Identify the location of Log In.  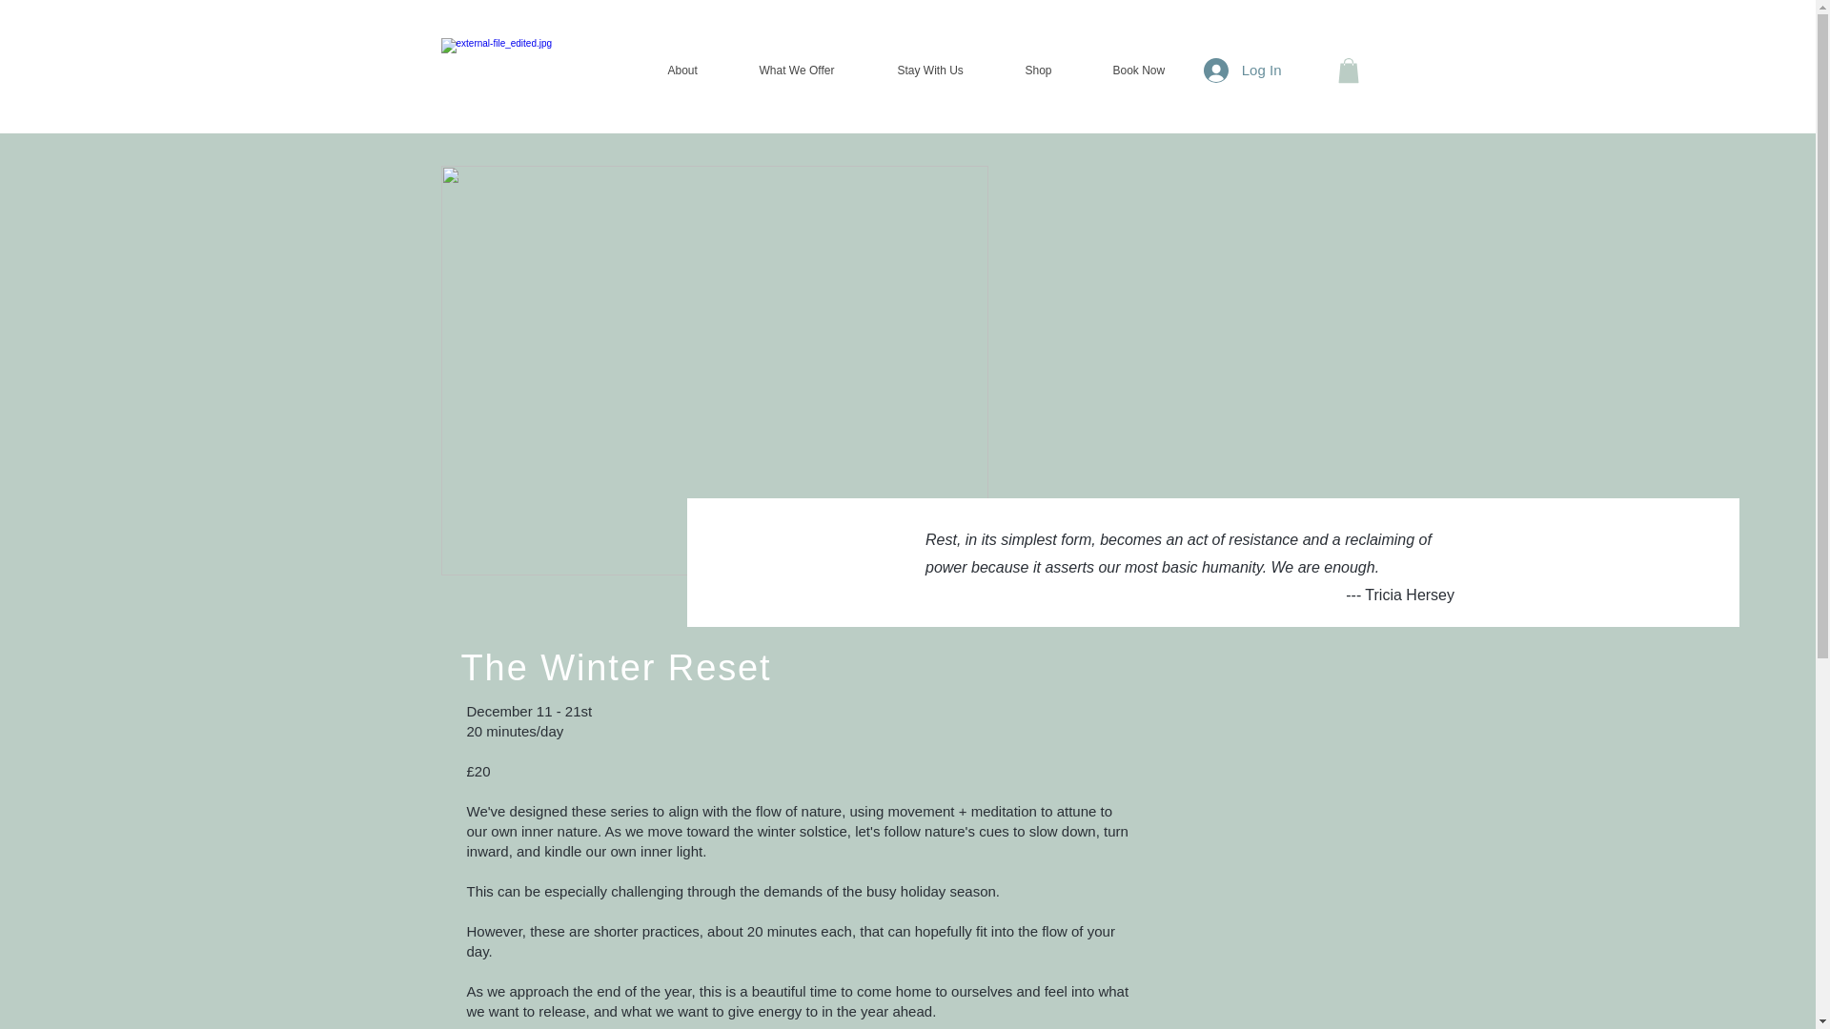
(1243, 69).